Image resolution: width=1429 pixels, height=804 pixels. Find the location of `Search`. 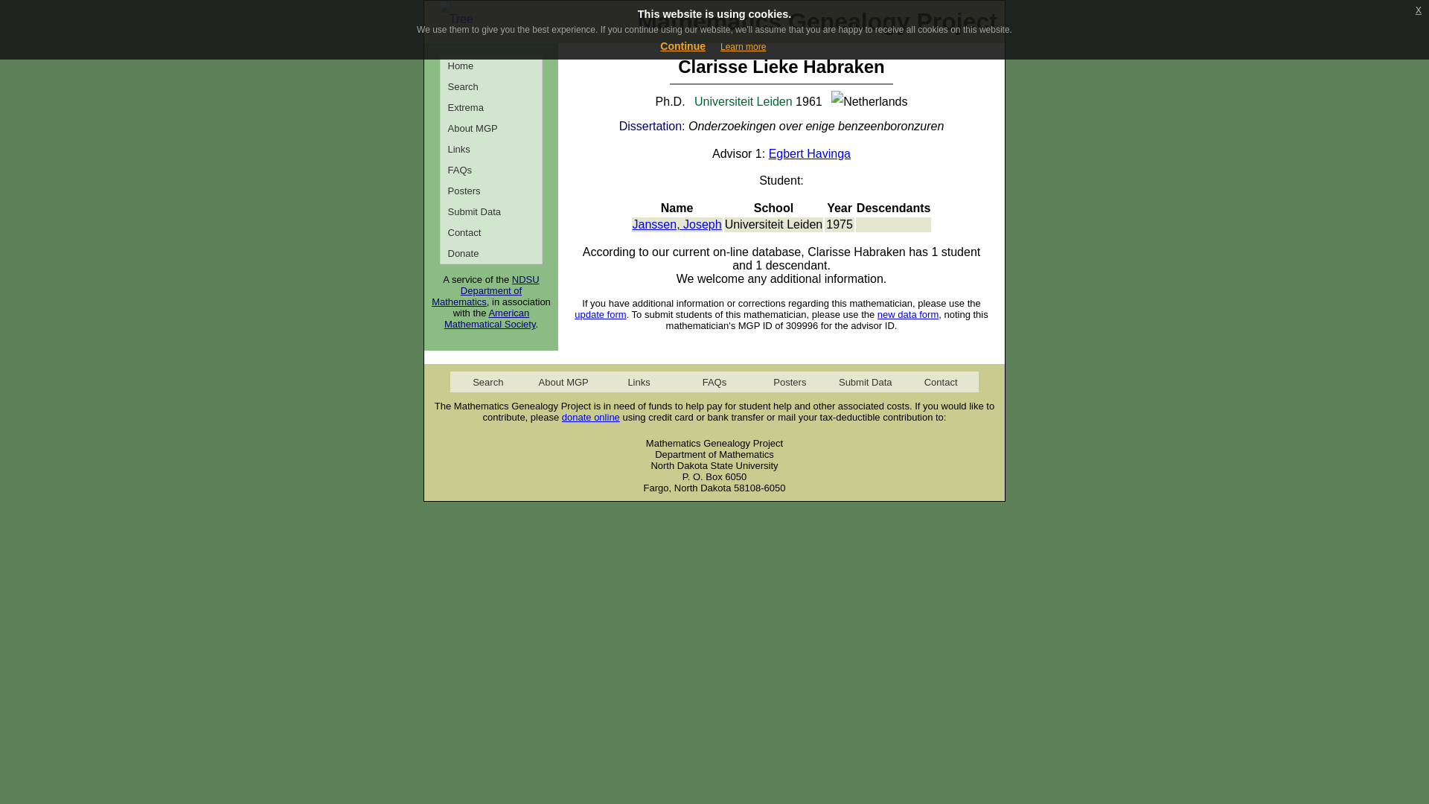

Search is located at coordinates (487, 381).